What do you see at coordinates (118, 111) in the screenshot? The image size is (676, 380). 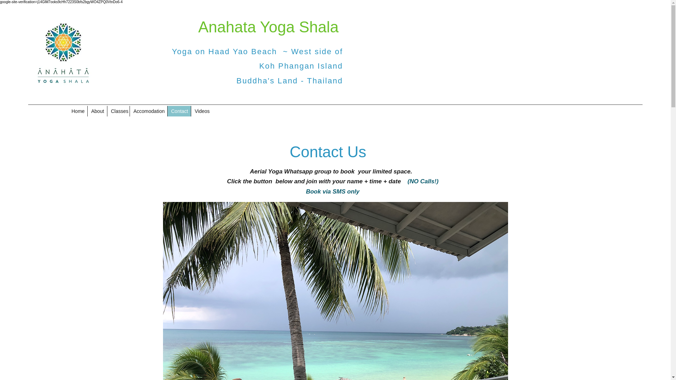 I see `Classes` at bounding box center [118, 111].